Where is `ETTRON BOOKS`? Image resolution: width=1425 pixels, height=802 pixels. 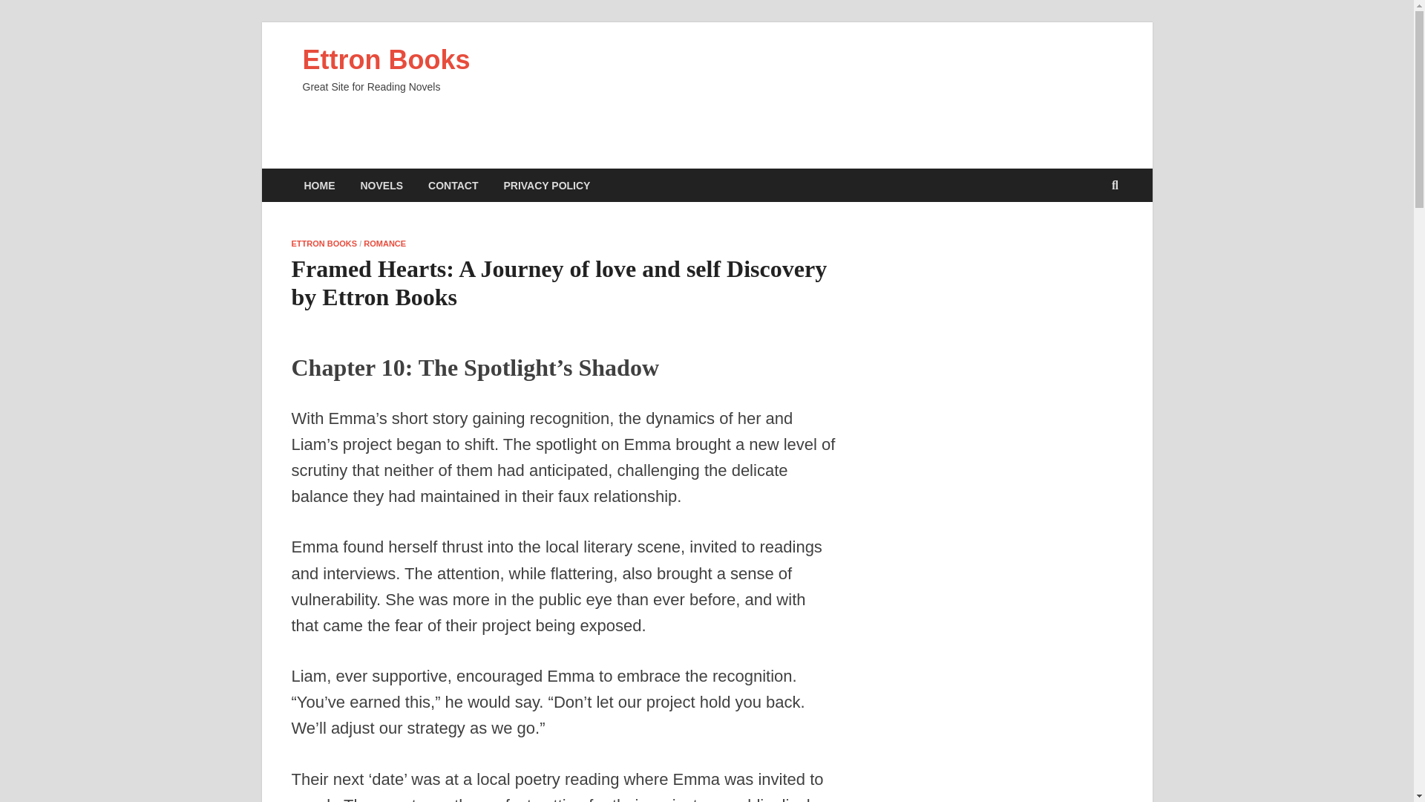 ETTRON BOOKS is located at coordinates (324, 243).